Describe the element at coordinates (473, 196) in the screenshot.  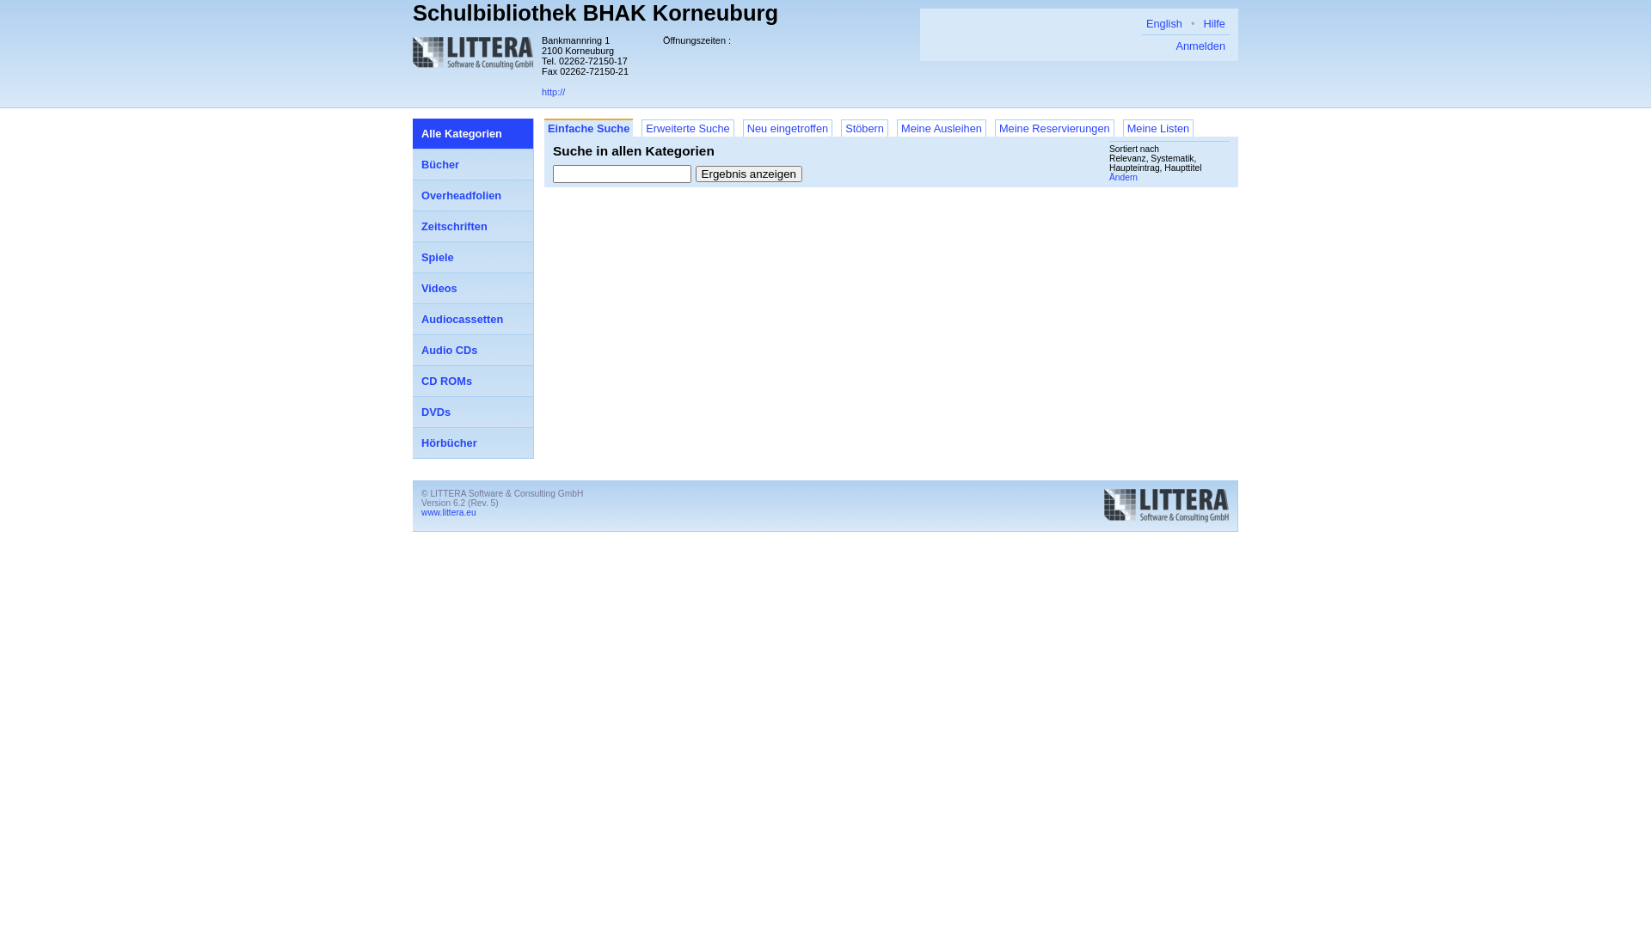
I see `Overheadfolien` at that location.